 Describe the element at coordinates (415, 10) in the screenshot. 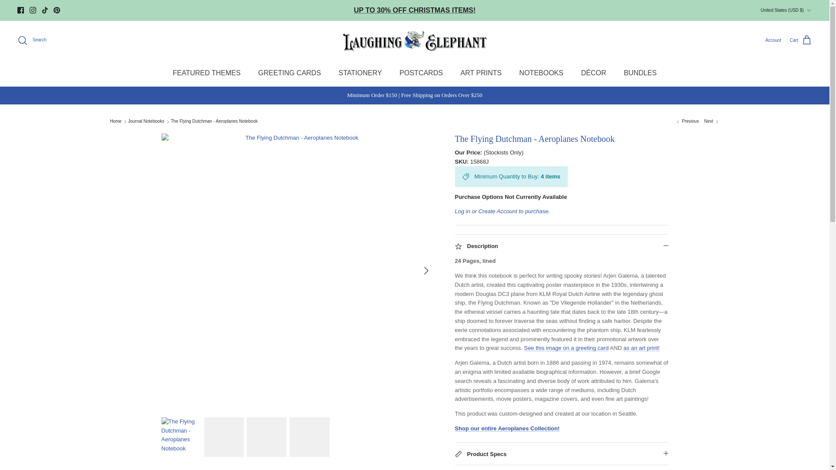

I see `Christmas` at that location.